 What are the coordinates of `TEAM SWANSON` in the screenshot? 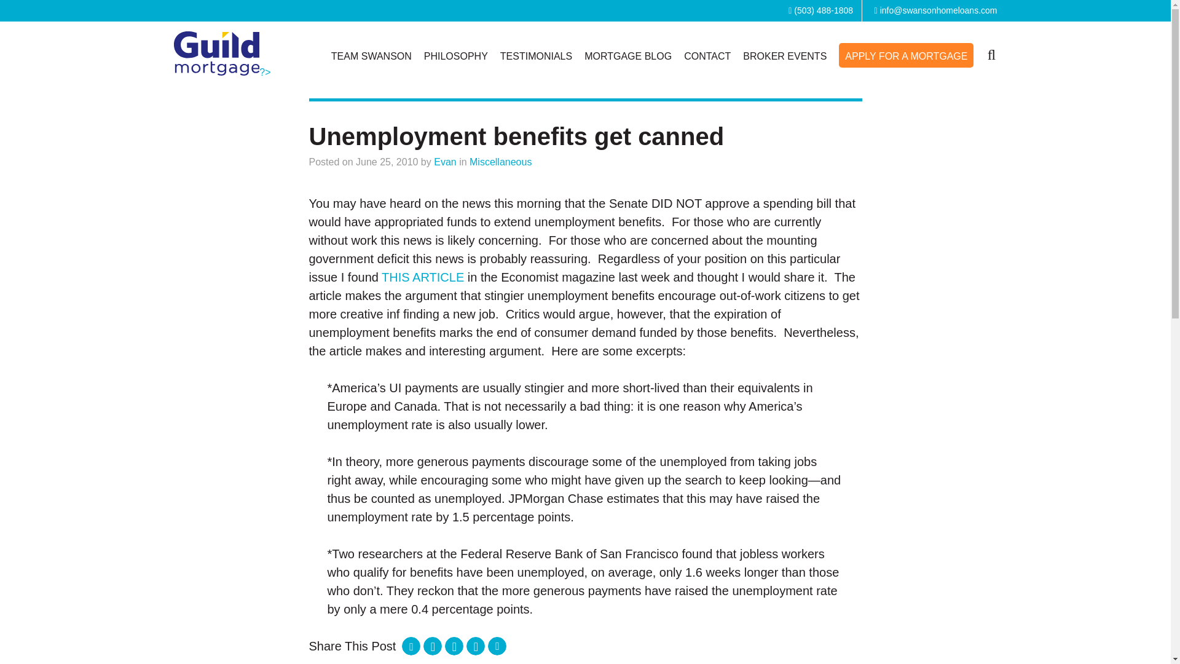 It's located at (371, 57).